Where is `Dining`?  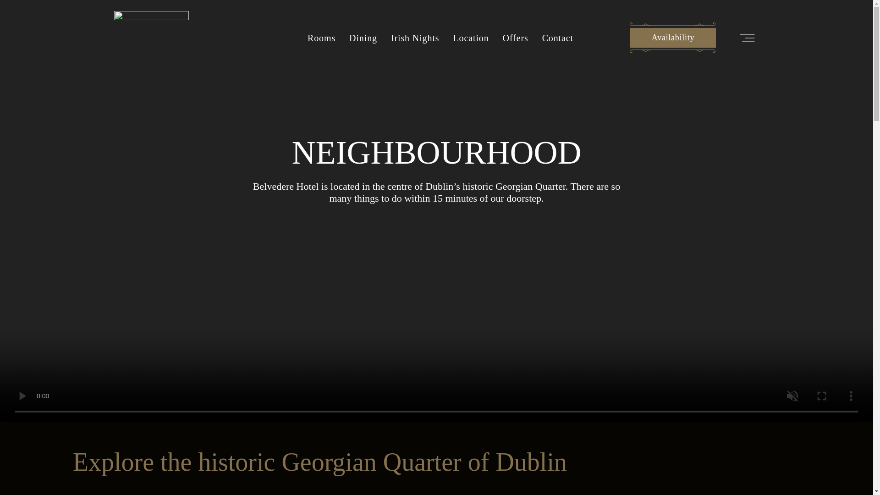
Dining is located at coordinates (363, 38).